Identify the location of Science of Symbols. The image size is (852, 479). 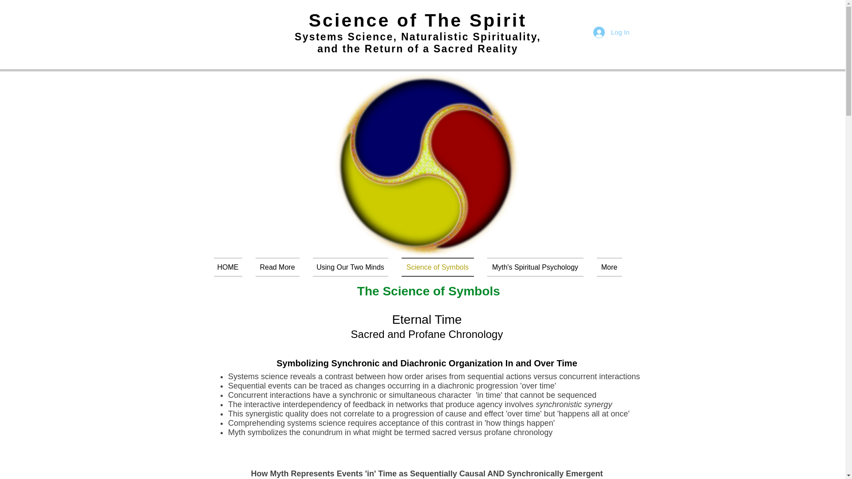
(438, 267).